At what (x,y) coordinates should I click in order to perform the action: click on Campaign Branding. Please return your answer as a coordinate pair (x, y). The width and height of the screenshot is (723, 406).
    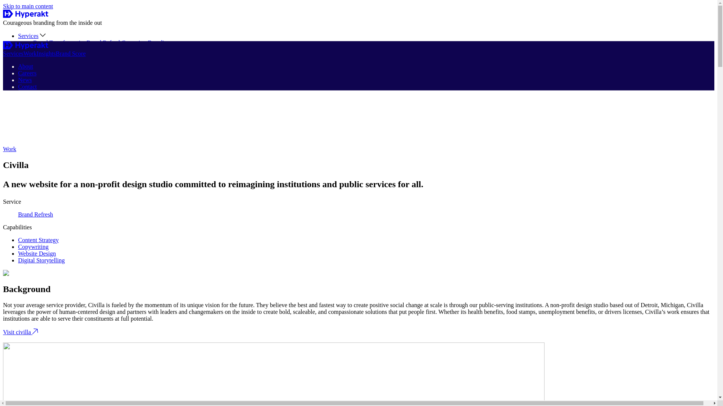
    Looking at the image, I should click on (145, 42).